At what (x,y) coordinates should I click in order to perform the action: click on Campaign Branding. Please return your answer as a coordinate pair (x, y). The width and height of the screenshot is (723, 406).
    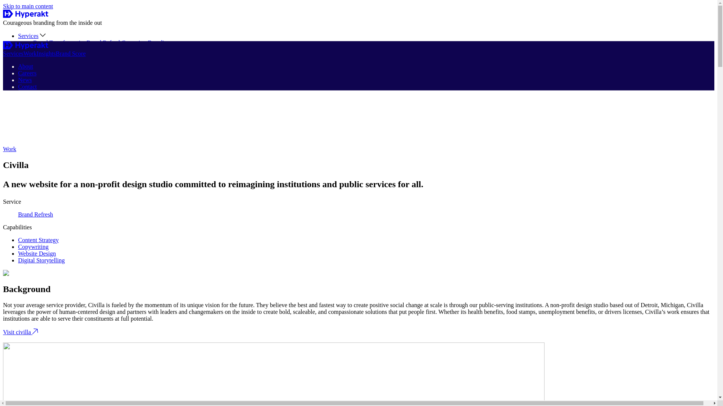
    Looking at the image, I should click on (145, 42).